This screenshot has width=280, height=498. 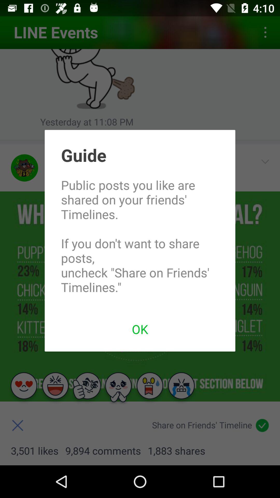 What do you see at coordinates (140, 329) in the screenshot?
I see `flip to ok icon` at bounding box center [140, 329].